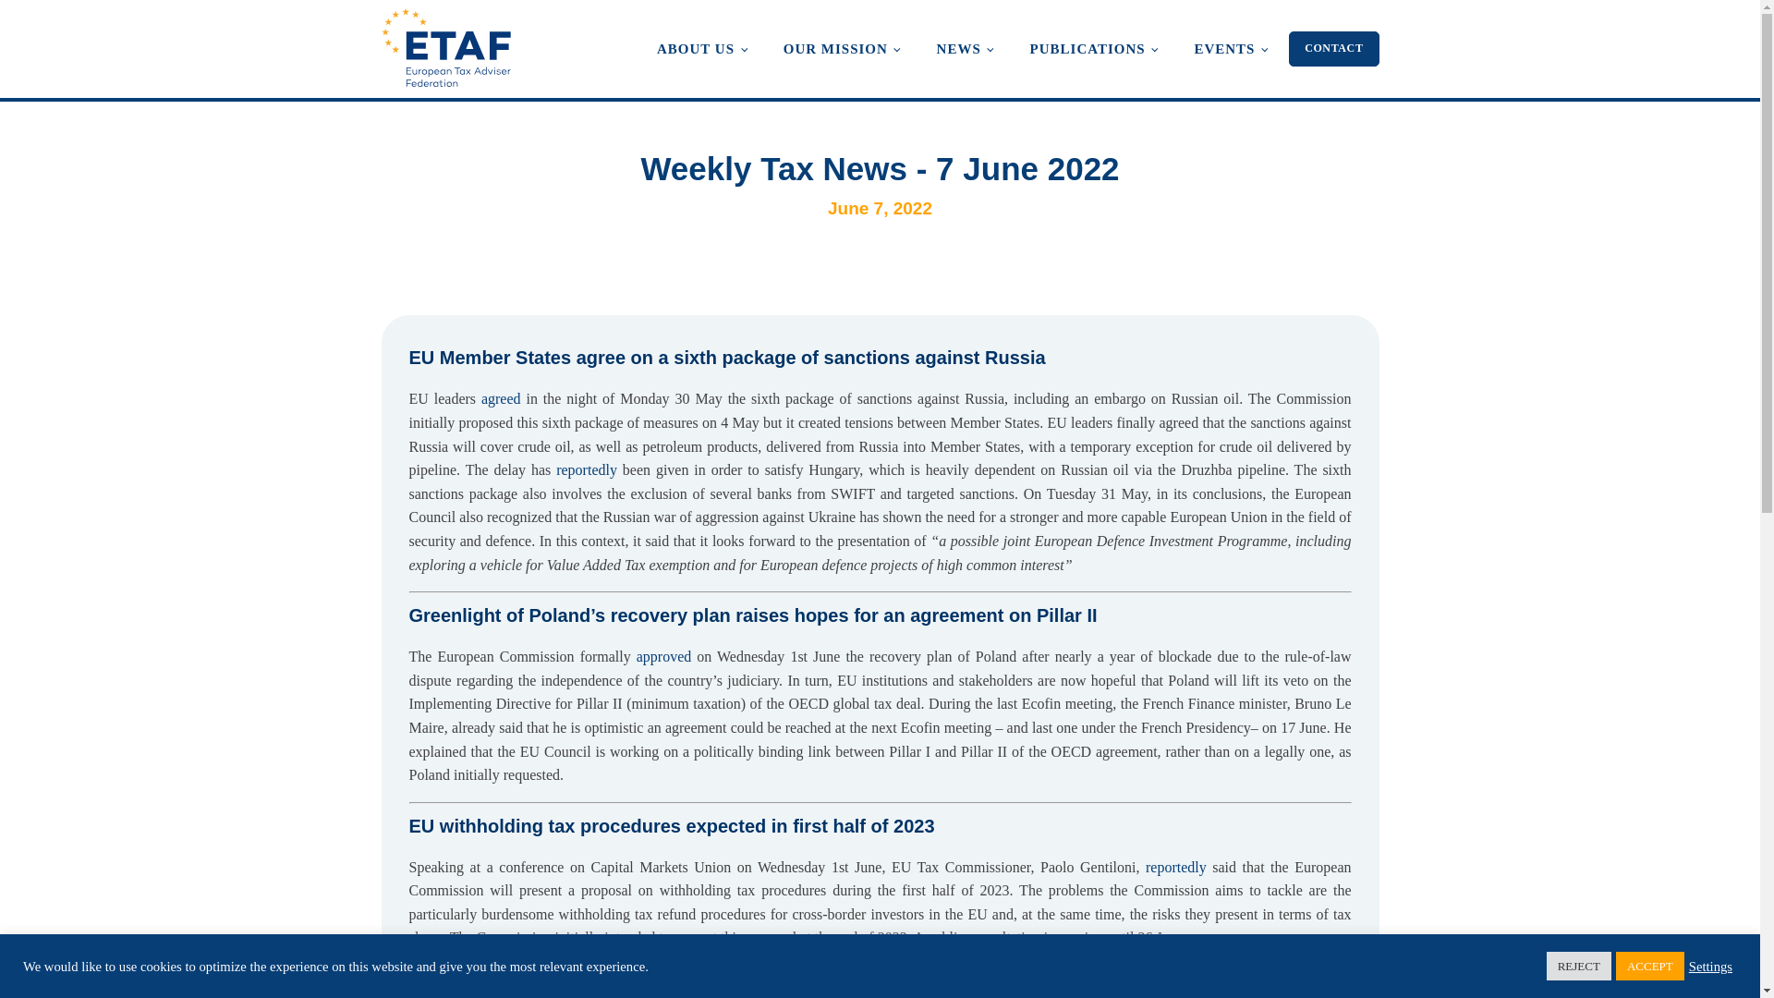  Describe the element at coordinates (1229, 48) in the screenshot. I see `EVENTS` at that location.